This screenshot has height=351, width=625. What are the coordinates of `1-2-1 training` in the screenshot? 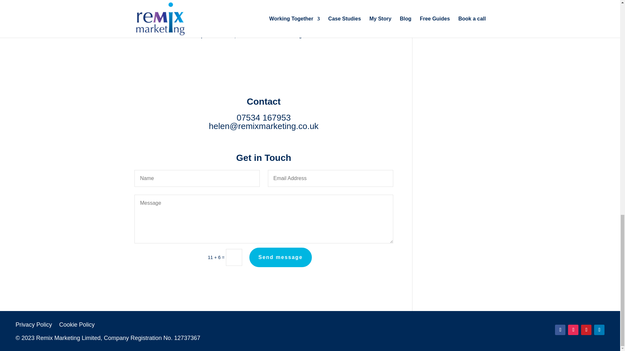 It's located at (258, 23).